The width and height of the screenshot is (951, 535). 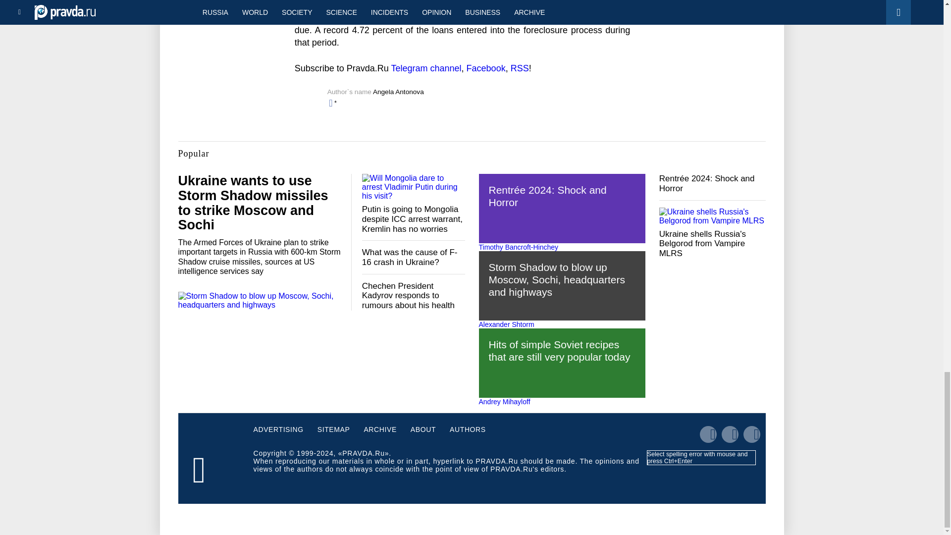 I want to click on Telegram channel, so click(x=426, y=68).